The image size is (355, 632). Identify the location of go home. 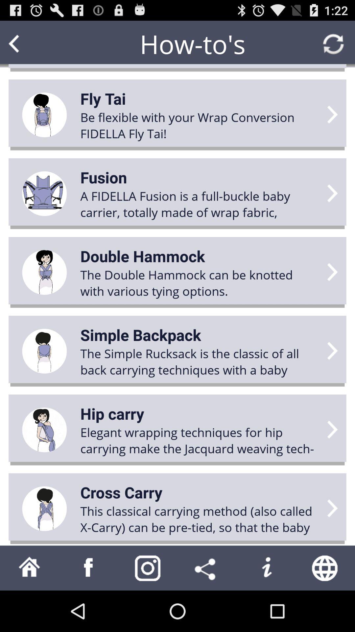
(30, 568).